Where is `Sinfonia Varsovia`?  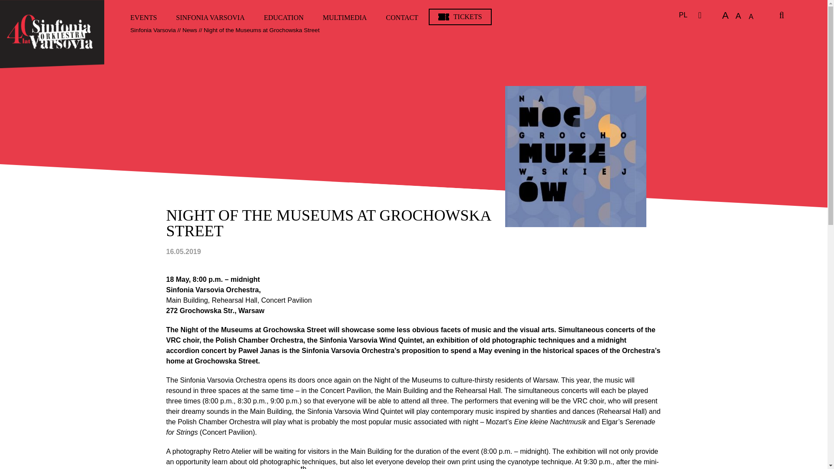 Sinfonia Varsovia is located at coordinates (52, 34).